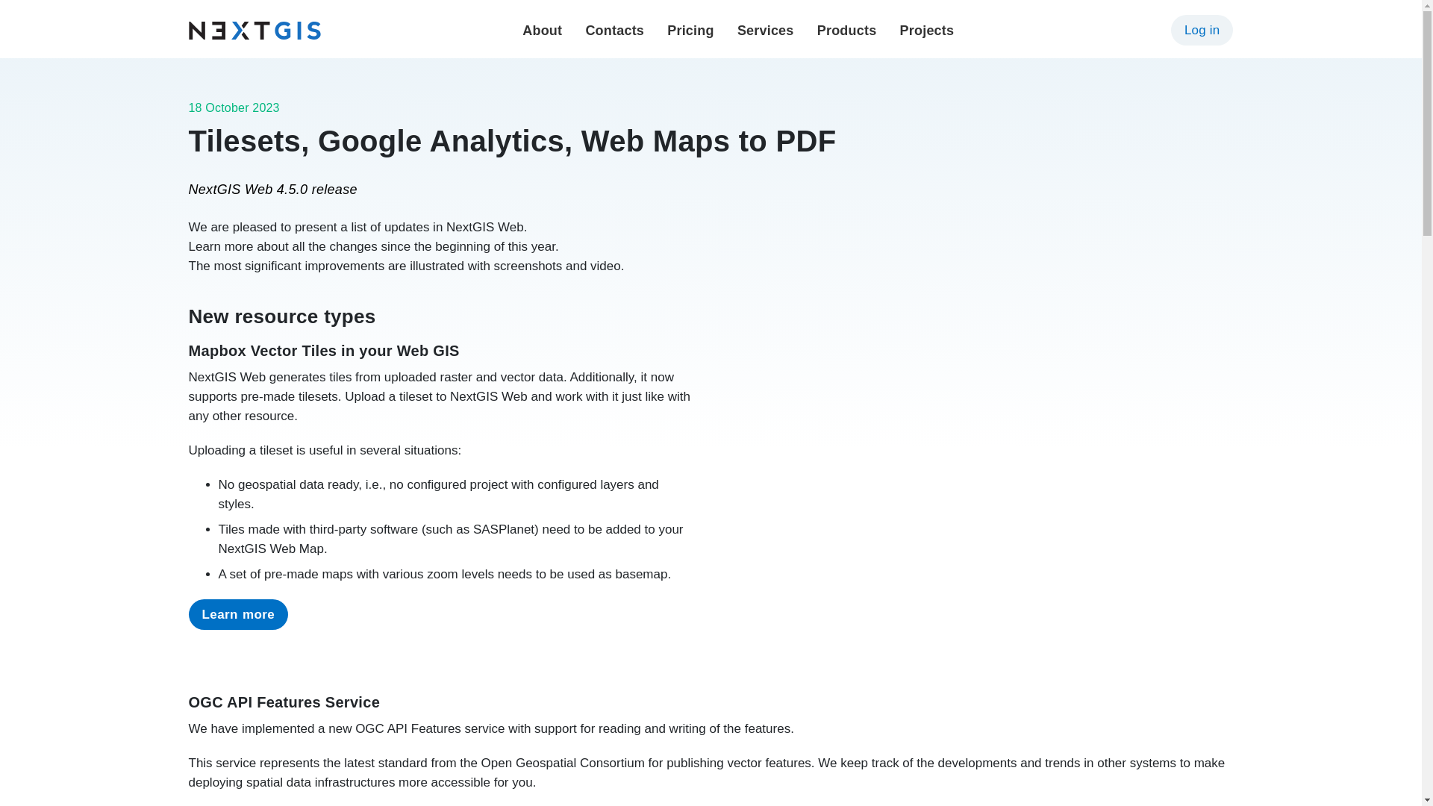 The width and height of the screenshot is (1433, 806). Describe the element at coordinates (1202, 30) in the screenshot. I see `Log in` at that location.